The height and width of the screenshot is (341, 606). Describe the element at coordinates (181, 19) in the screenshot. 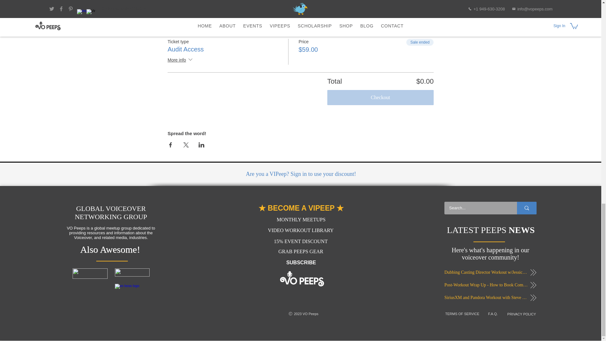

I see `More info` at that location.